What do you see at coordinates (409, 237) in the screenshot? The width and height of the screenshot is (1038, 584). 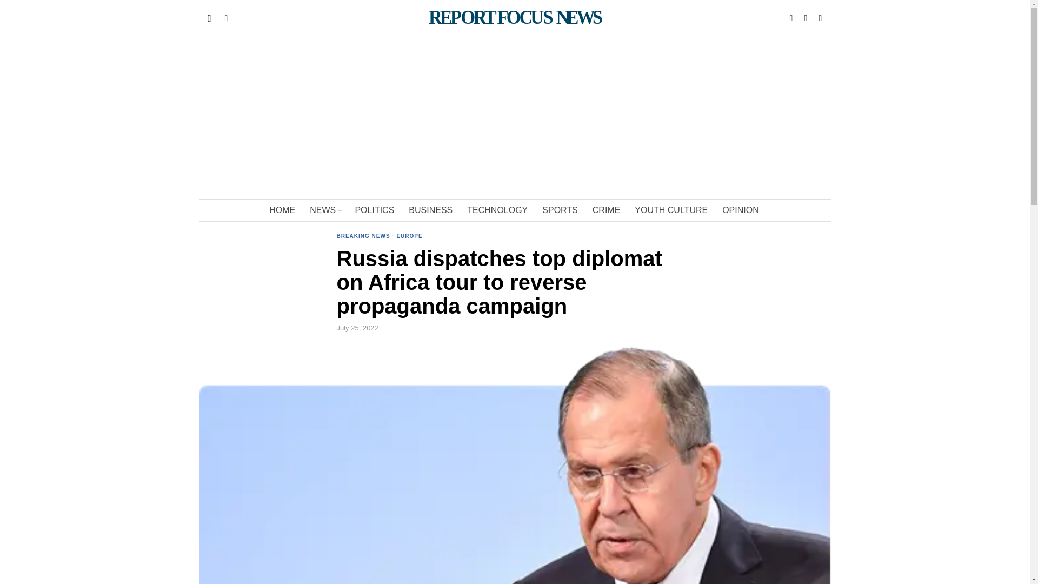 I see `EUROPE` at bounding box center [409, 237].